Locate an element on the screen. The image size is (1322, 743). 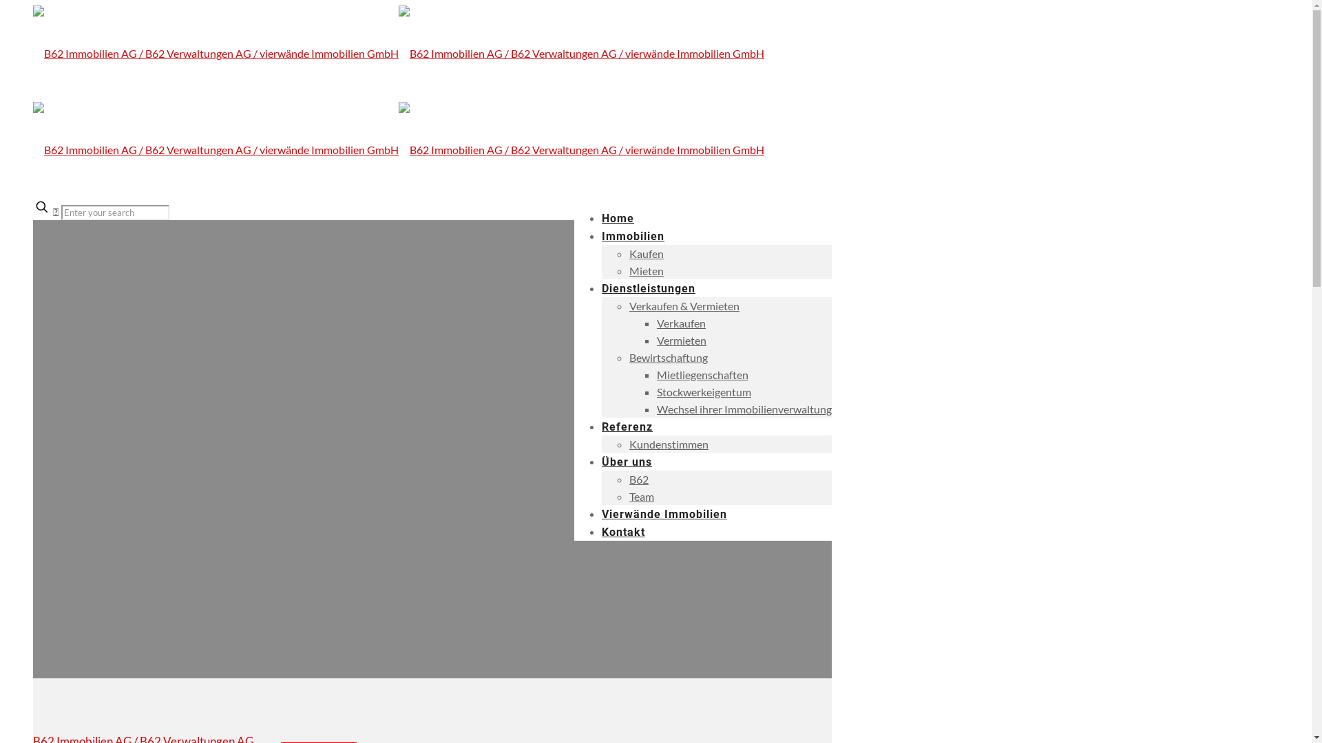
Kaufen is located at coordinates (647, 253).